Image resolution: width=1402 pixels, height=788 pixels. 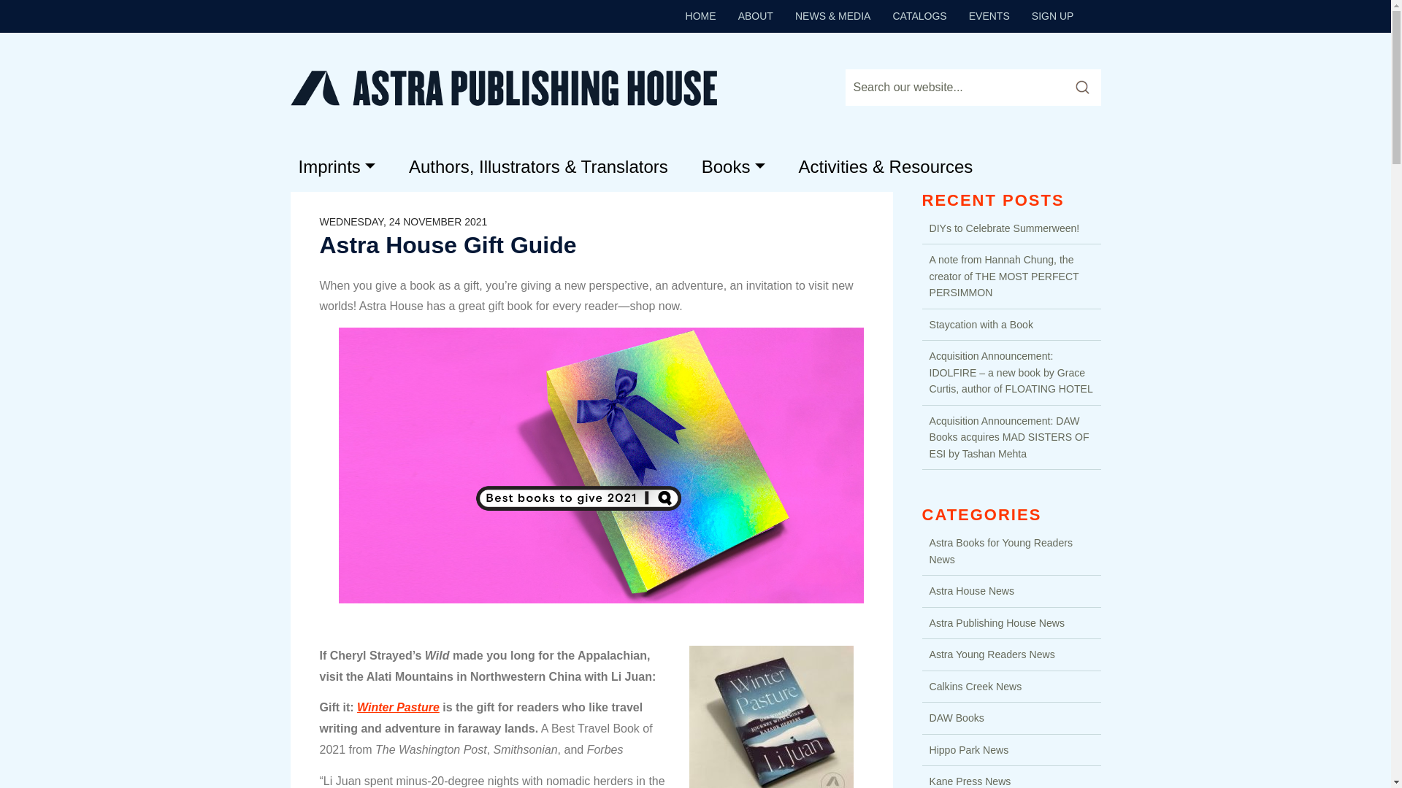 I want to click on CATALOGS, so click(x=919, y=15).